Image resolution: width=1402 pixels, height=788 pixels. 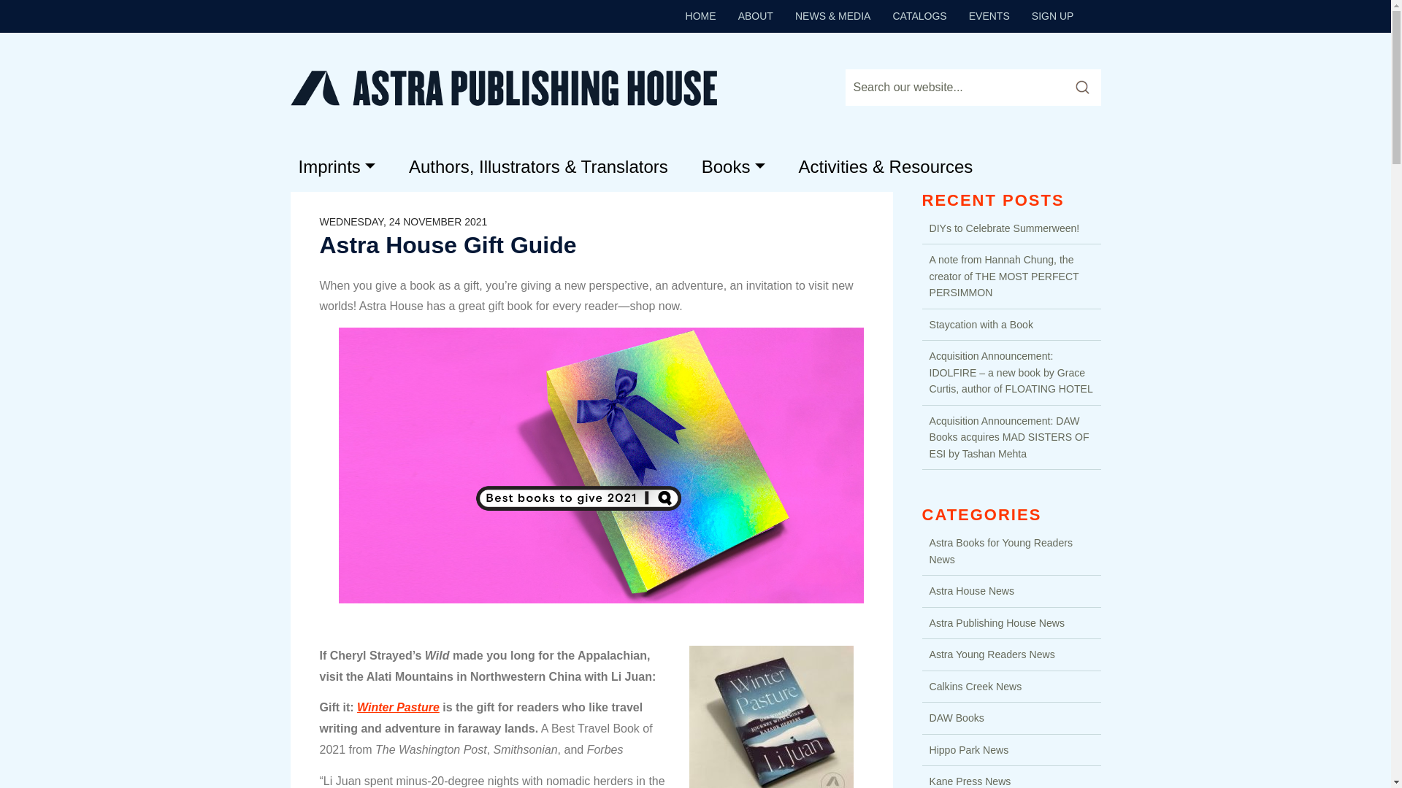 I want to click on CATALOGS, so click(x=919, y=15).